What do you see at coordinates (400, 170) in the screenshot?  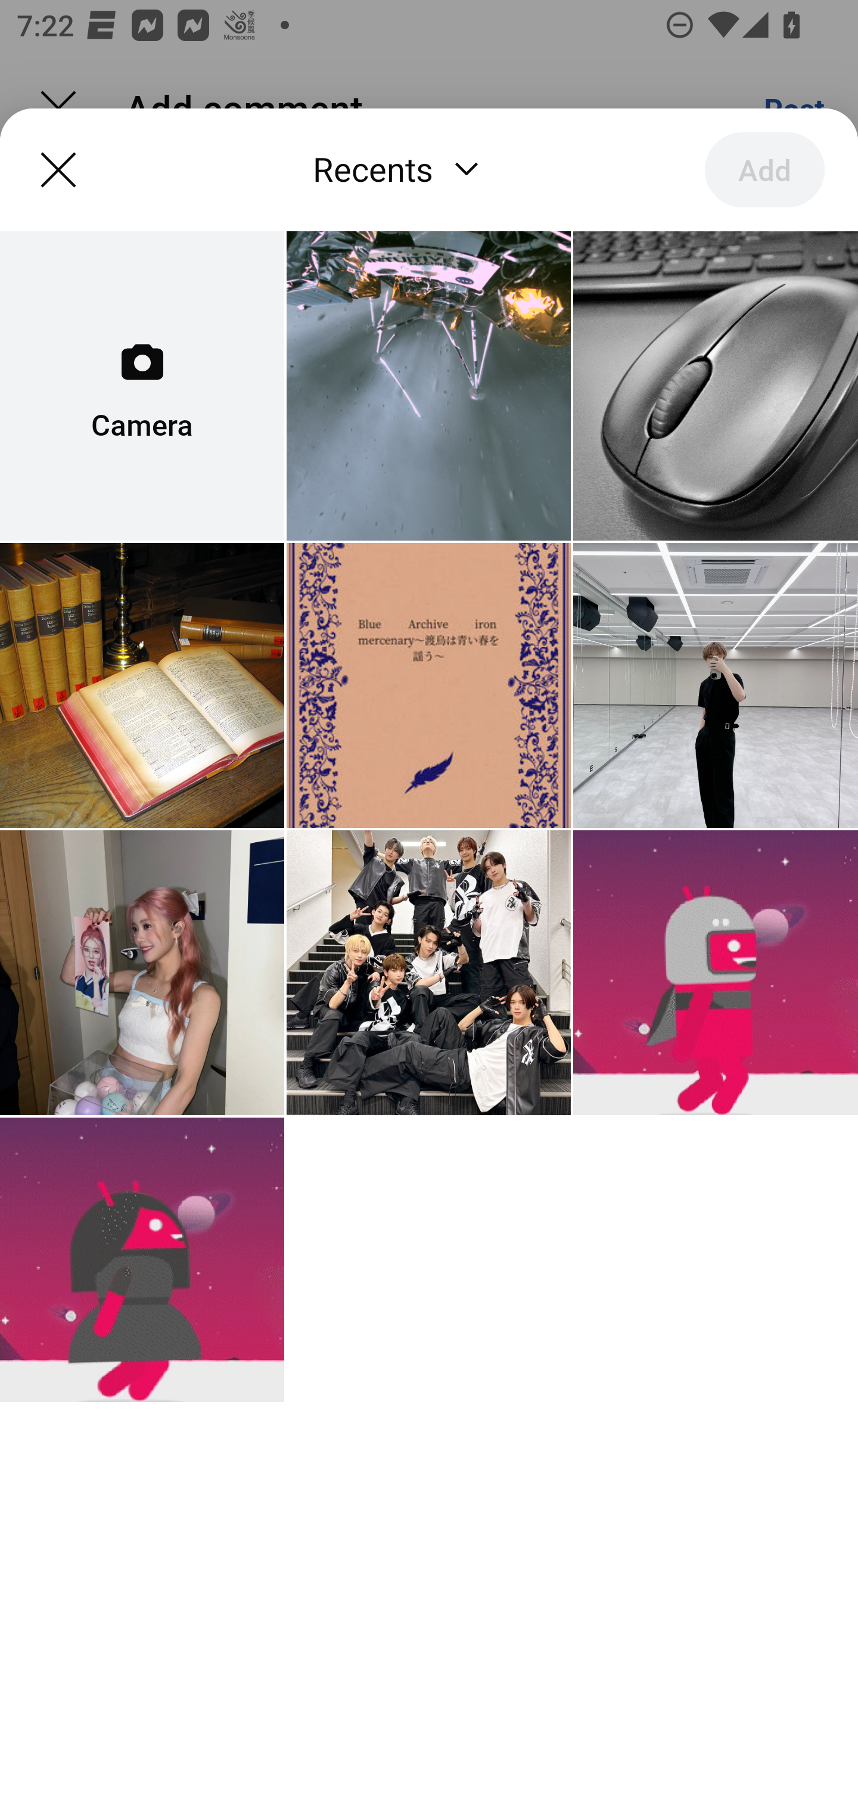 I see `Selected folder: Recents Recents` at bounding box center [400, 170].